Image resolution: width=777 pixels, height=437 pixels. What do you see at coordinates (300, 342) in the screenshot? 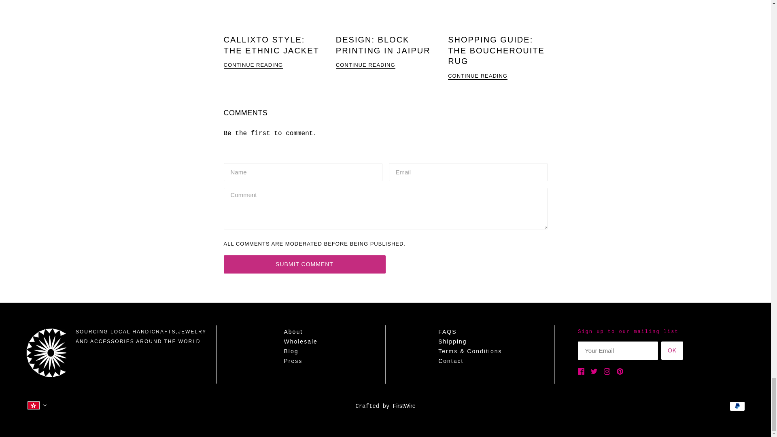
I see `Wholesale` at bounding box center [300, 342].